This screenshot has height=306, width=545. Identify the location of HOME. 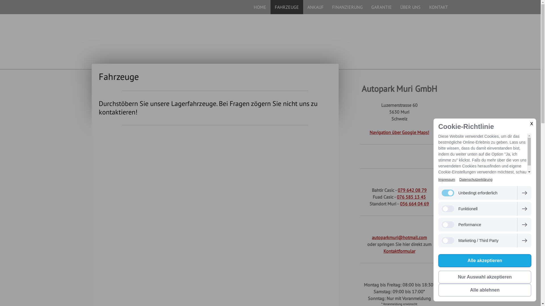
(260, 7).